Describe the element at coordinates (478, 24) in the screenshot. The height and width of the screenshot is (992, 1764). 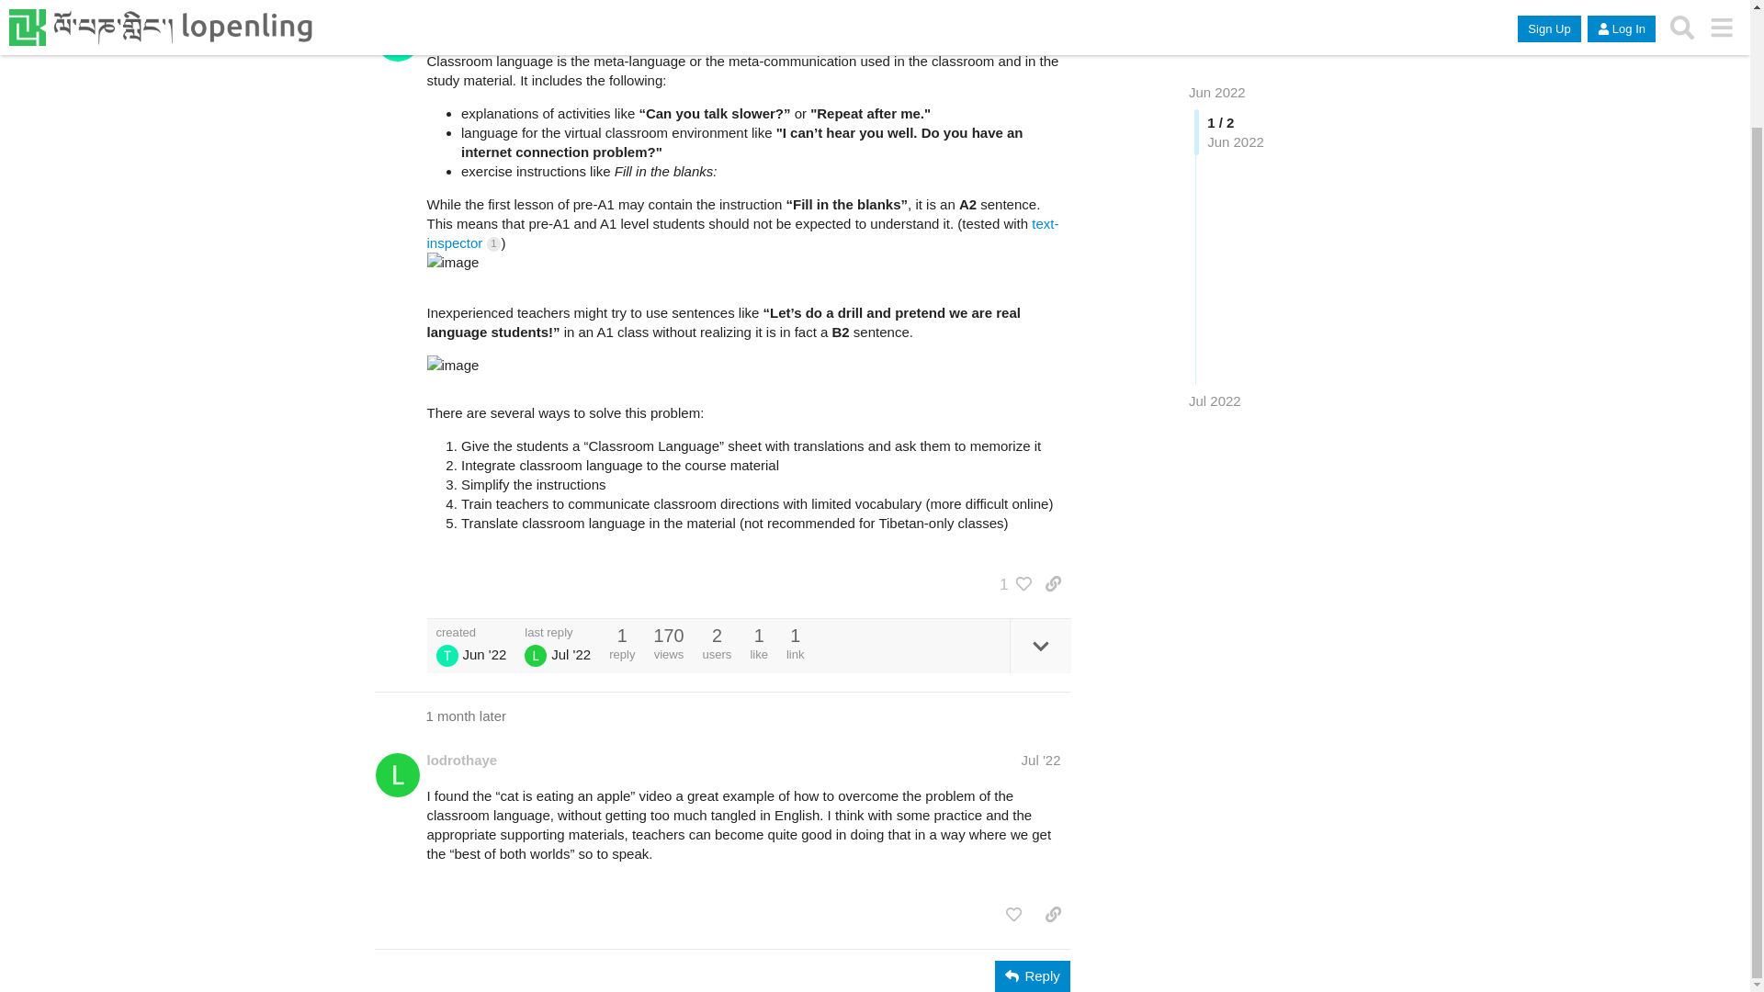
I see `This user is a moderator` at that location.